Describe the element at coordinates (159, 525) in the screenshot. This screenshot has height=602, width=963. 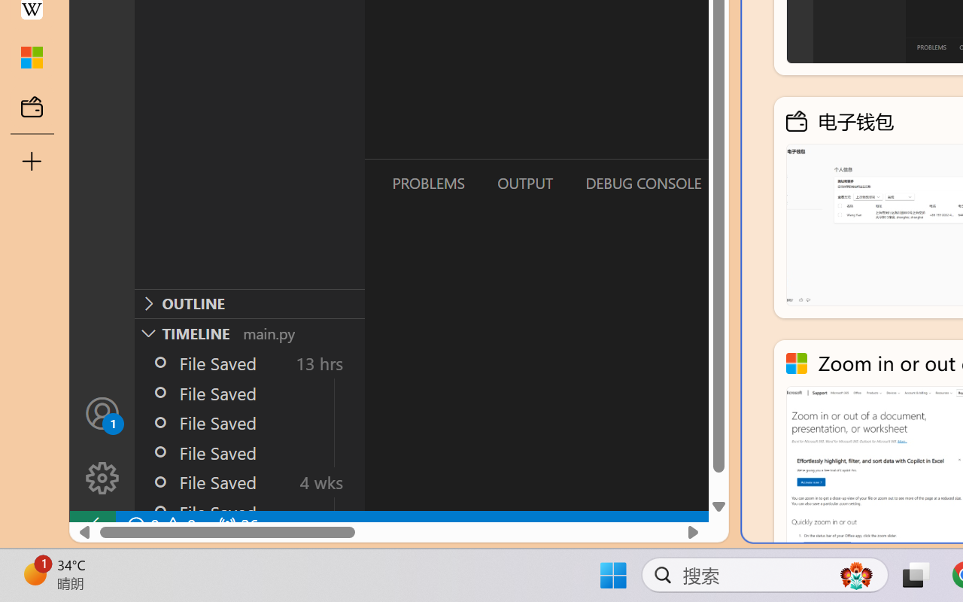
I see `No Problems` at that location.